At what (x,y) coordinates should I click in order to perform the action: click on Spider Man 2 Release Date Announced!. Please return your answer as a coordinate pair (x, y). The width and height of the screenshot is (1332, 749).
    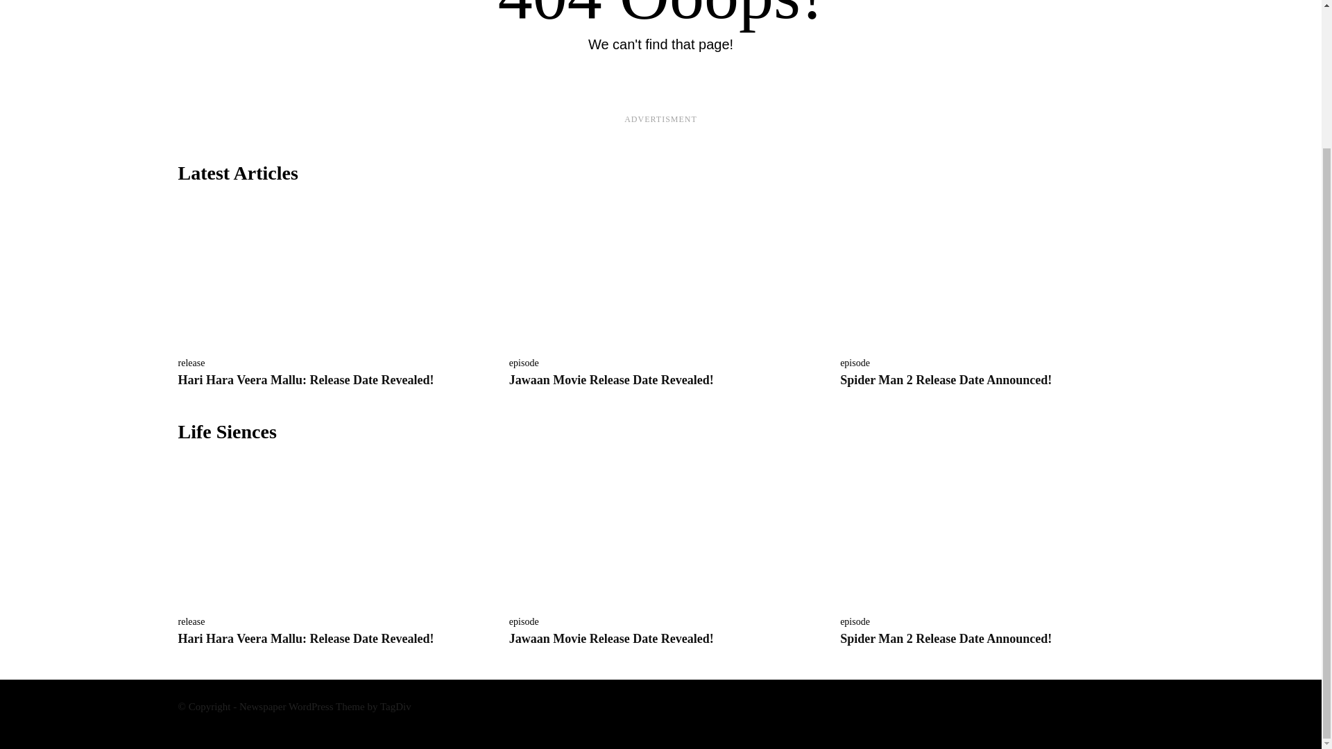
    Looking at the image, I should click on (991, 273).